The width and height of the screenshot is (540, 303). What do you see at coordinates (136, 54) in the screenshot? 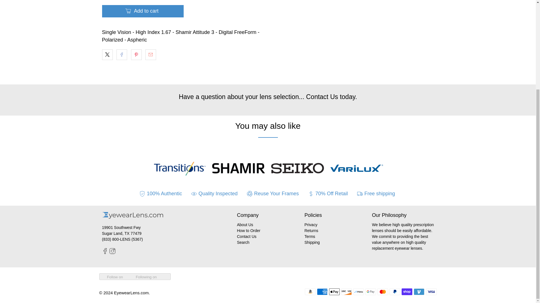
I see `Share this on Pinterest` at bounding box center [136, 54].